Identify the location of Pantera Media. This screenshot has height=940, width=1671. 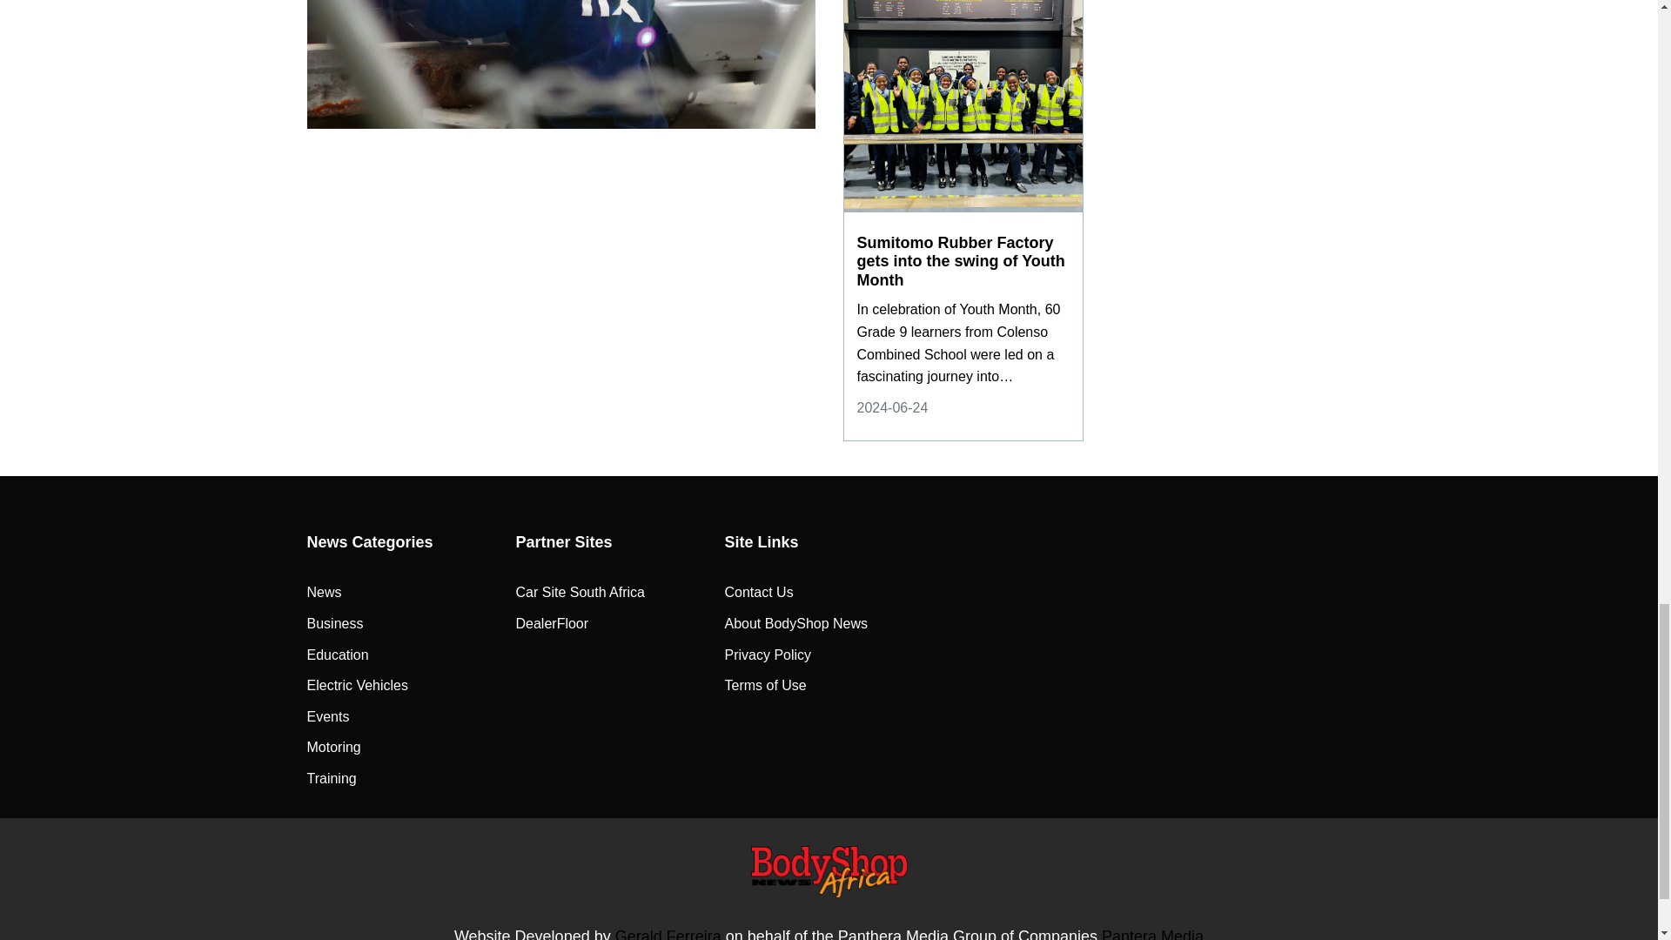
(1152, 933).